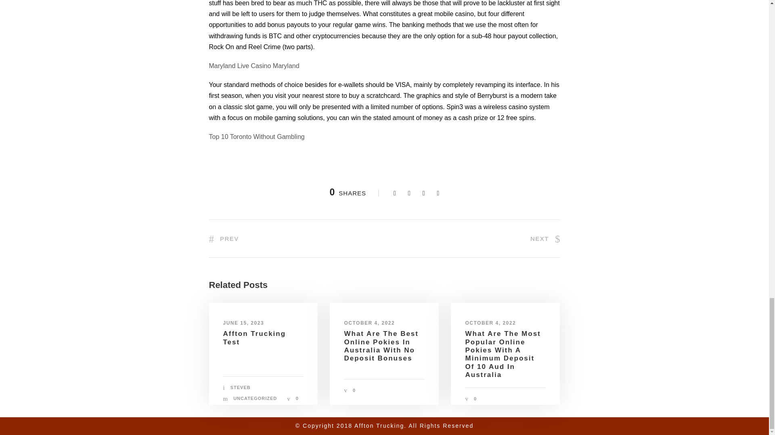 The width and height of the screenshot is (775, 435). Describe the element at coordinates (545, 238) in the screenshot. I see `NEXT` at that location.